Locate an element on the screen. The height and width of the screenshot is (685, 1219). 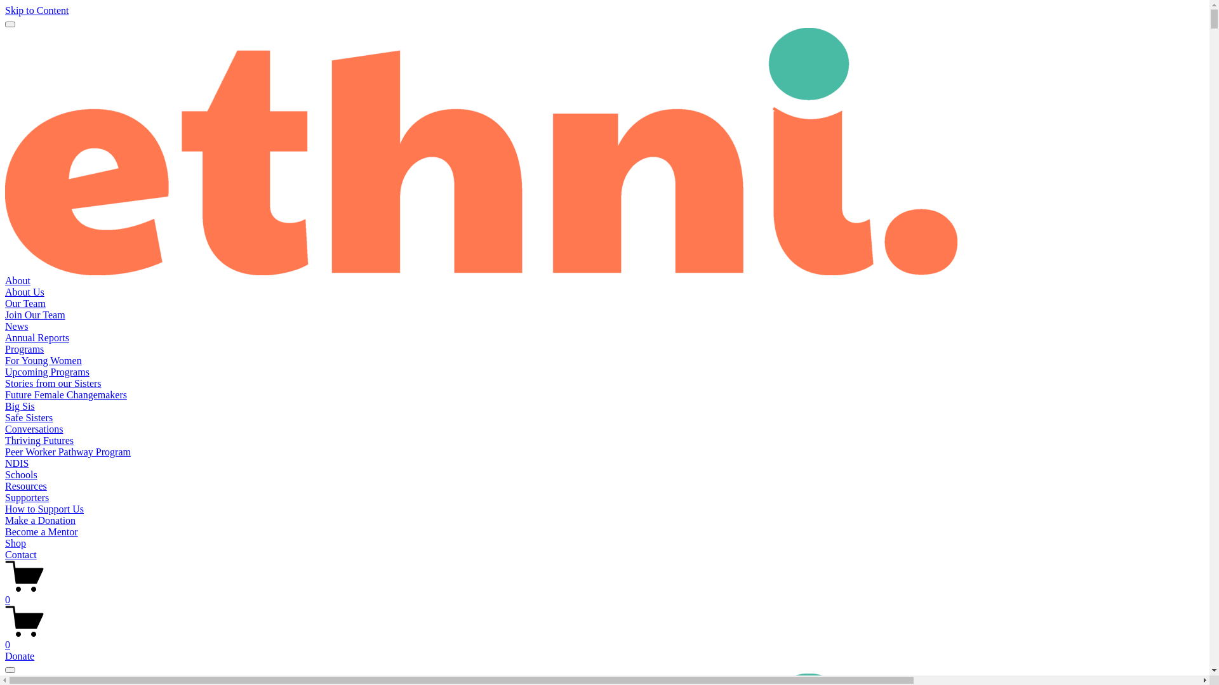
Schools is located at coordinates (22, 474).